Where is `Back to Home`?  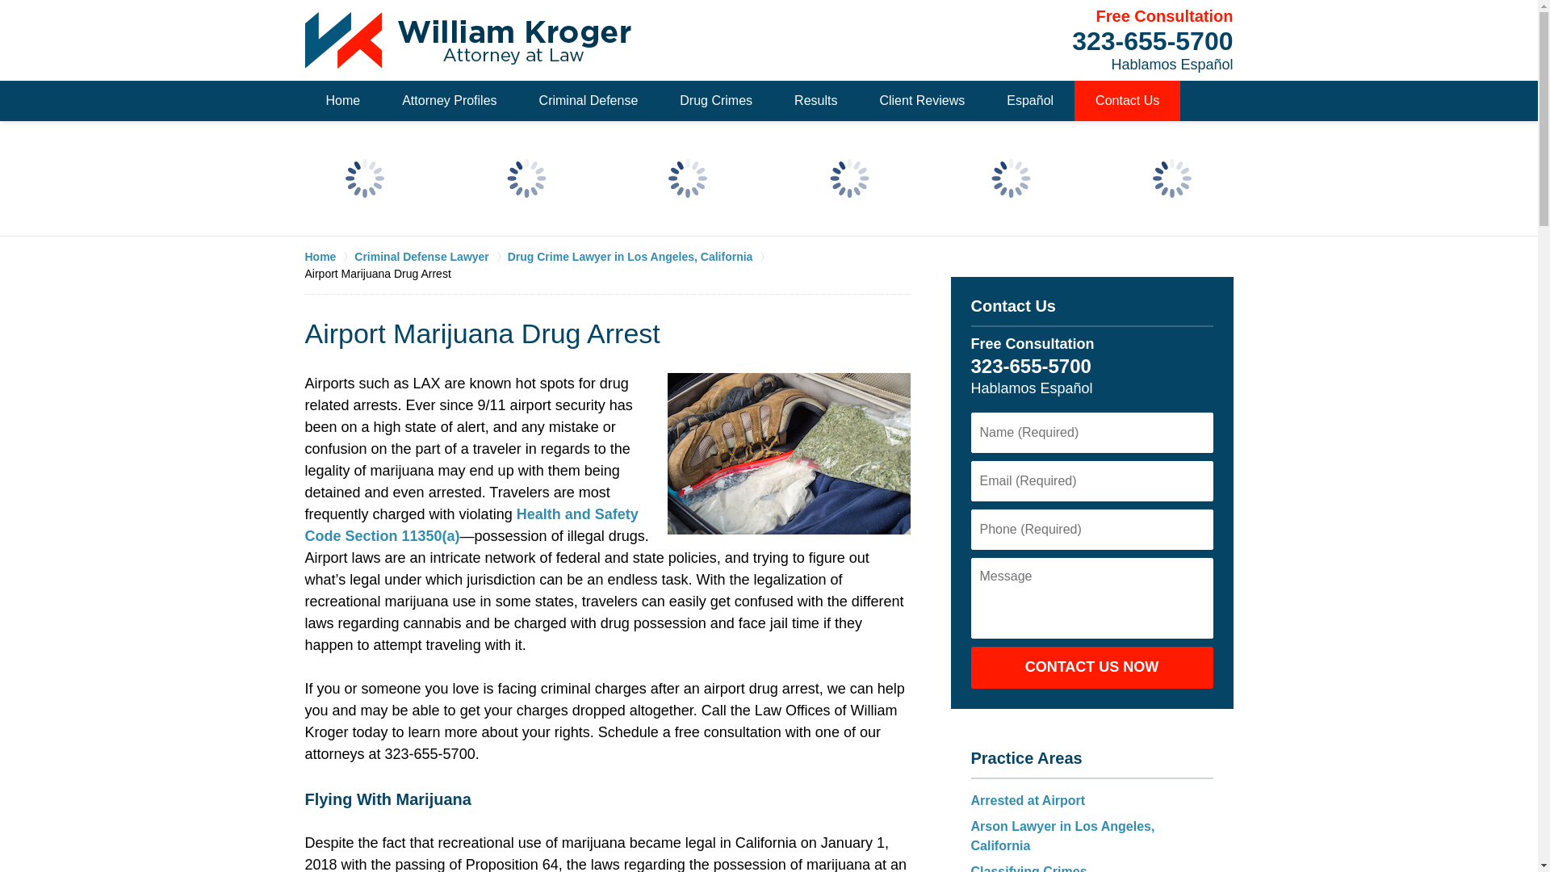
Back to Home is located at coordinates (468, 40).